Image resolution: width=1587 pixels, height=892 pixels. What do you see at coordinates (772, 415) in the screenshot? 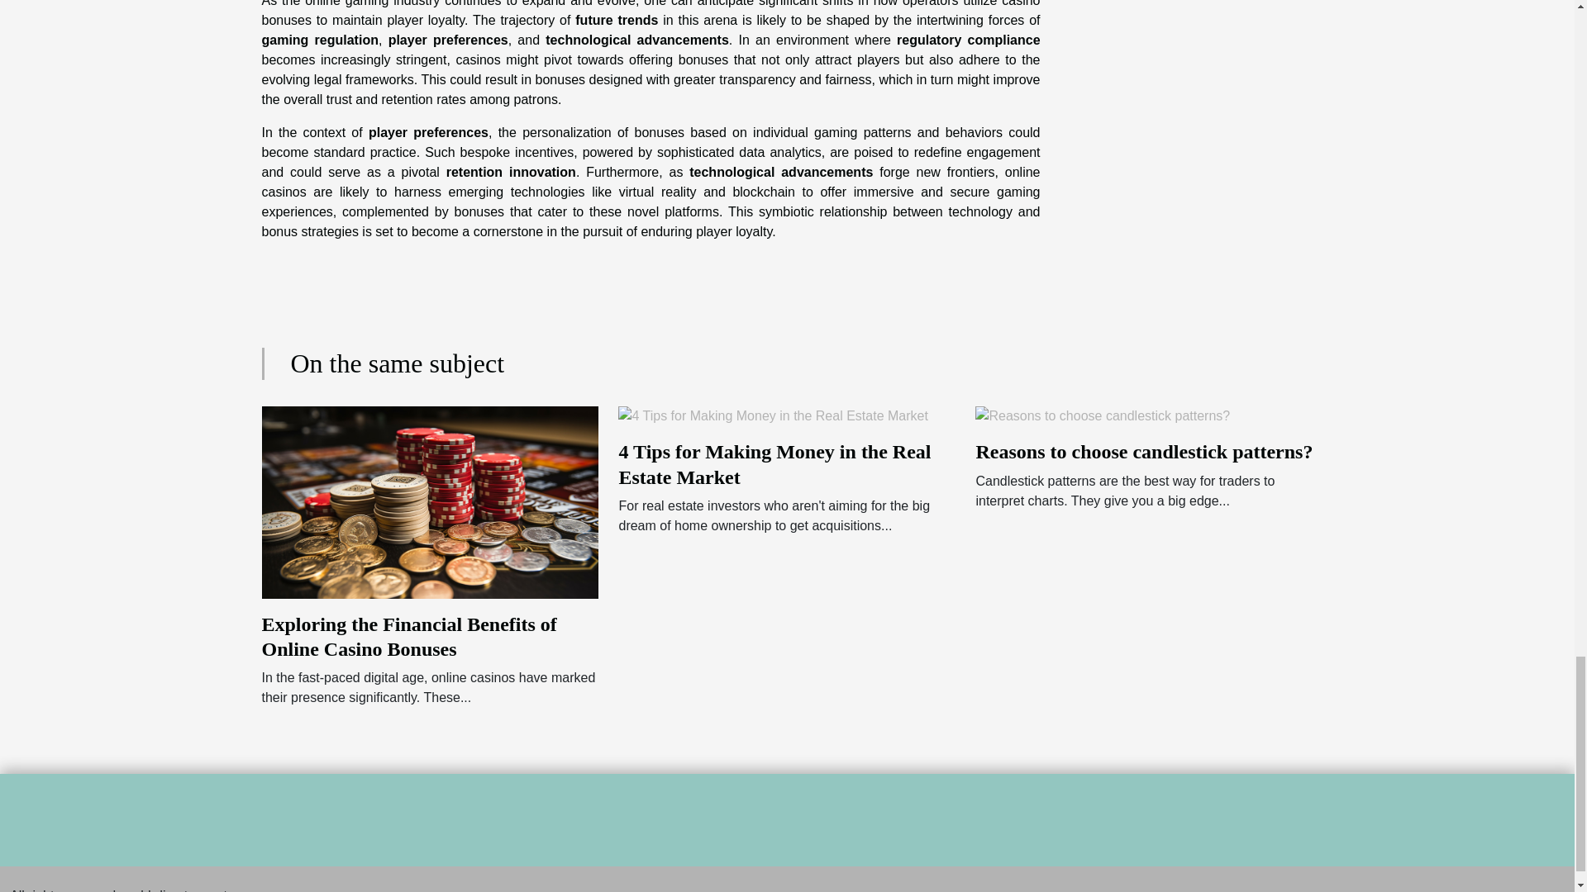
I see `4 Tips for Making Money in the Real Estate Market` at bounding box center [772, 415].